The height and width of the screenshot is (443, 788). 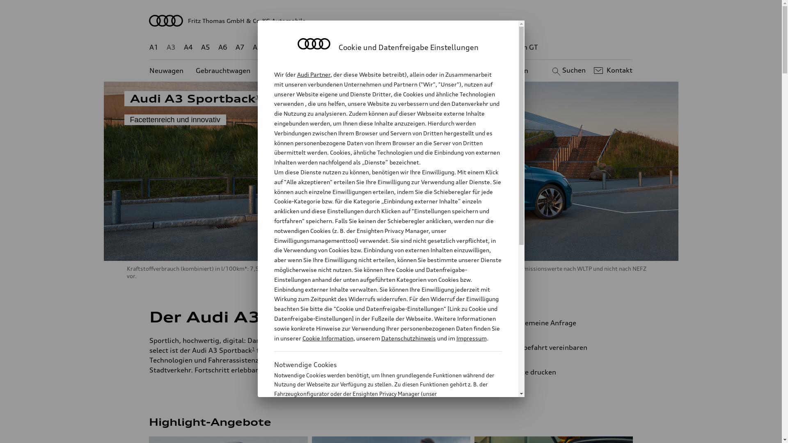 What do you see at coordinates (466, 48) in the screenshot?
I see `RS` at bounding box center [466, 48].